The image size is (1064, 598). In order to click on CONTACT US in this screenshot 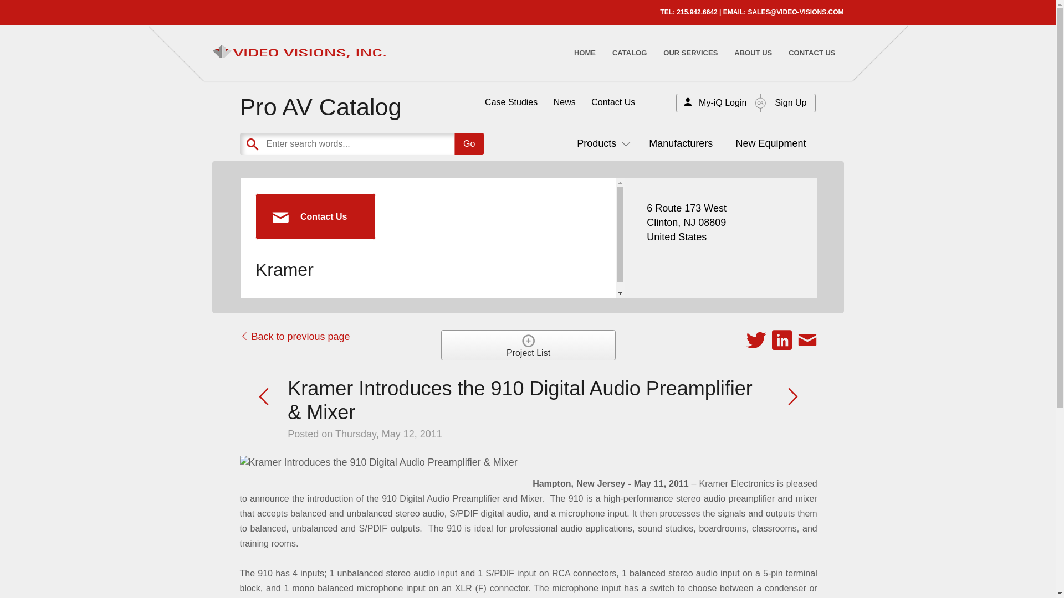, I will do `click(811, 53)`.